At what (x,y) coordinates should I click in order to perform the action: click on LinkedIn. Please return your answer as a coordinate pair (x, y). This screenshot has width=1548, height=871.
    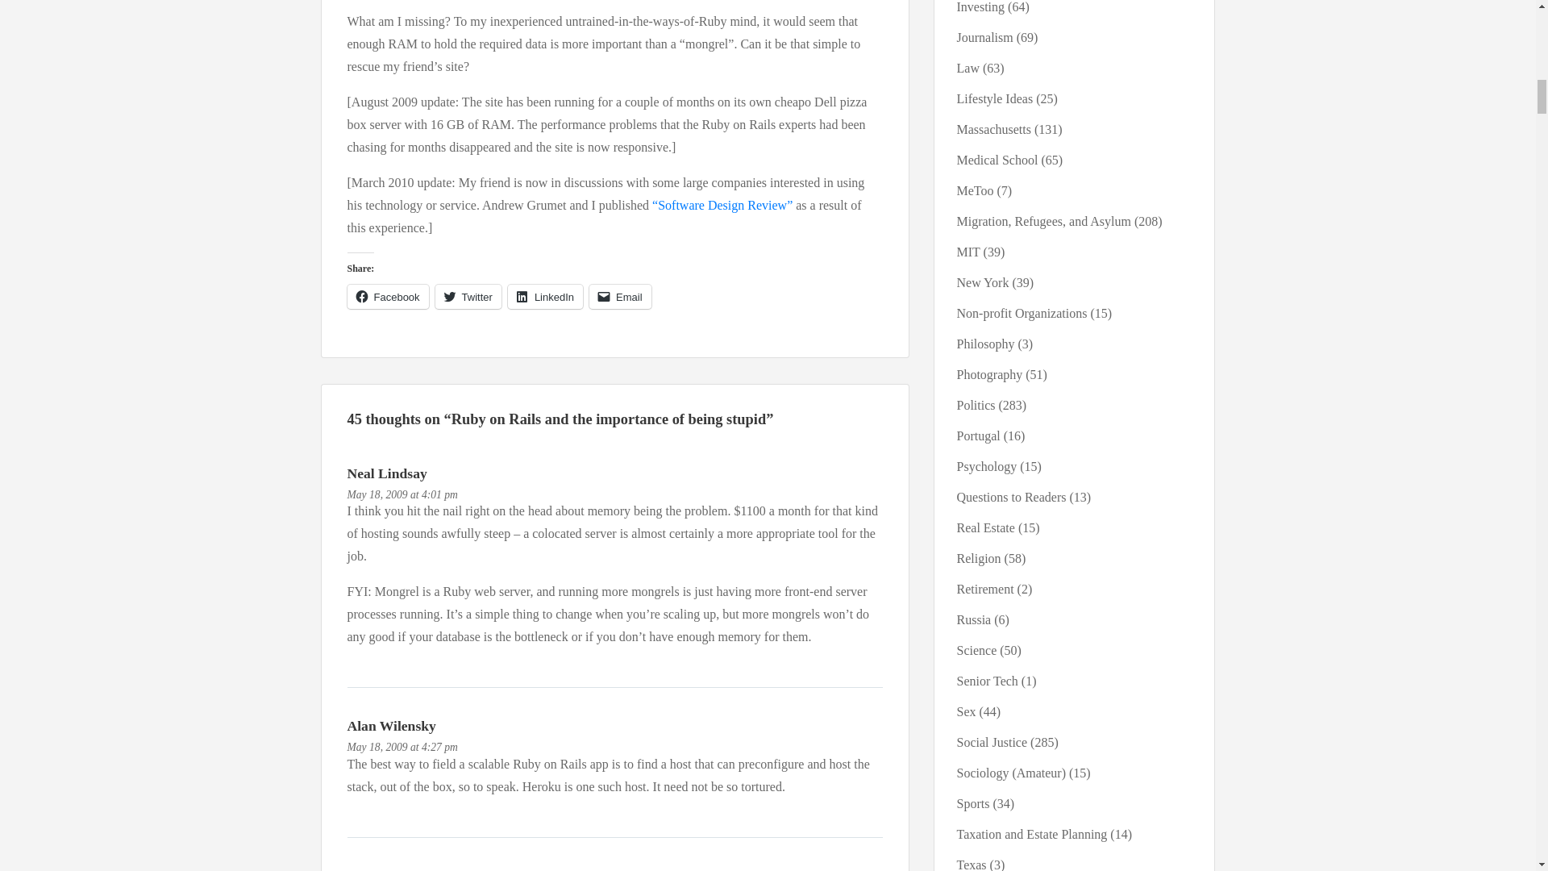
    Looking at the image, I should click on (545, 297).